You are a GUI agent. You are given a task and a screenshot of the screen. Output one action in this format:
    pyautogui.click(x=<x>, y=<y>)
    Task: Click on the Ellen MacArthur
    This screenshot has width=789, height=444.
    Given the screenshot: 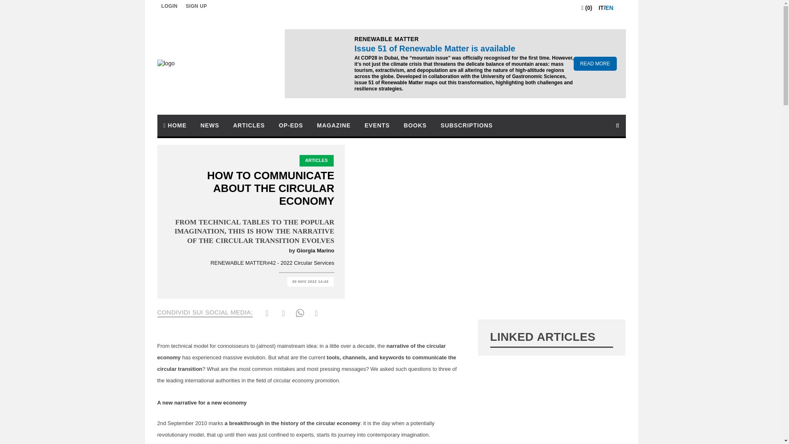 What is the action you would take?
    pyautogui.click(x=261, y=443)
    